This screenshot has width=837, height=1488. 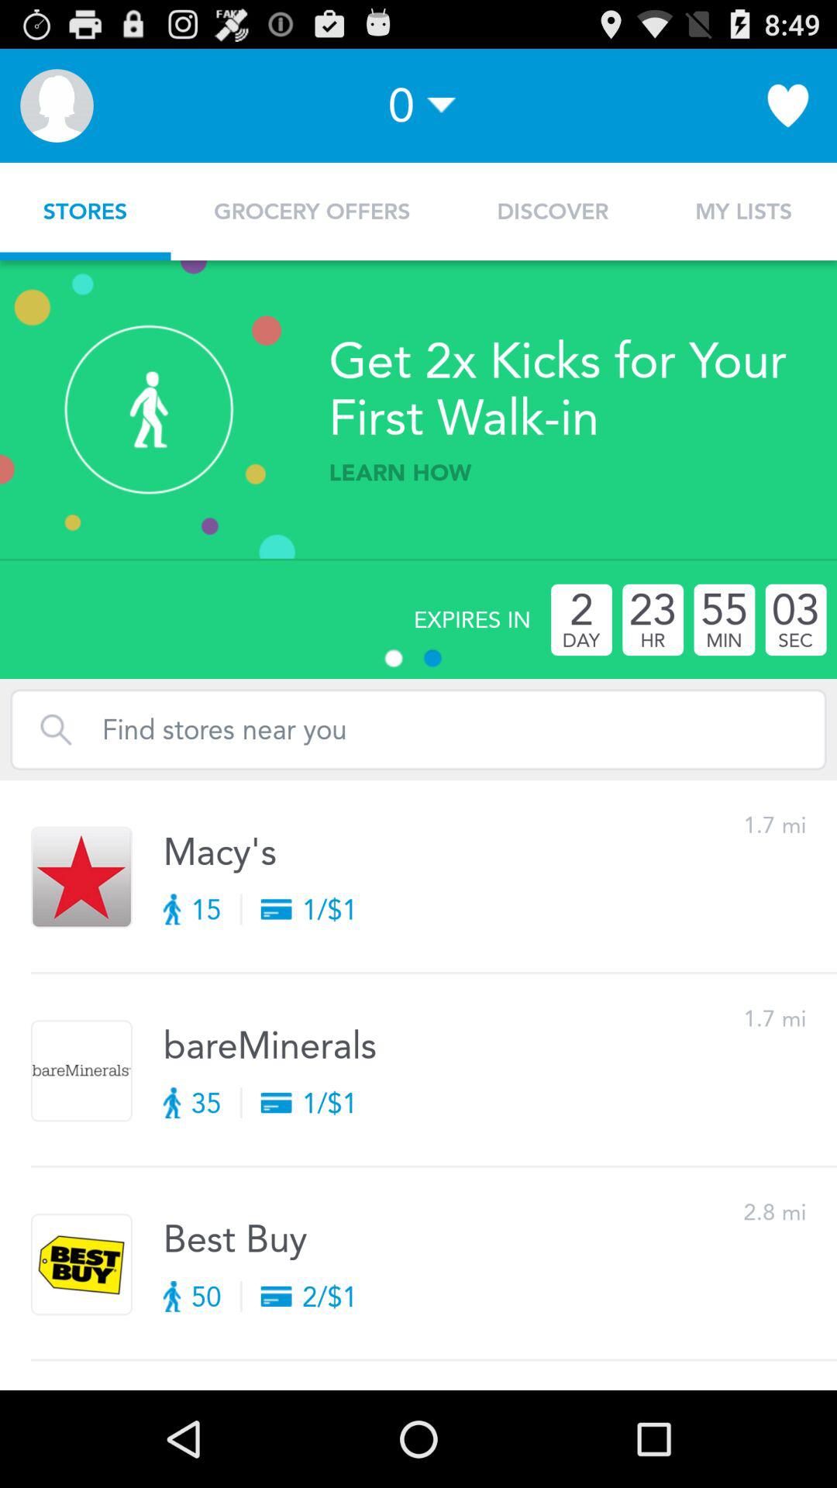 What do you see at coordinates (57, 105) in the screenshot?
I see `launch icon above stores icon` at bounding box center [57, 105].